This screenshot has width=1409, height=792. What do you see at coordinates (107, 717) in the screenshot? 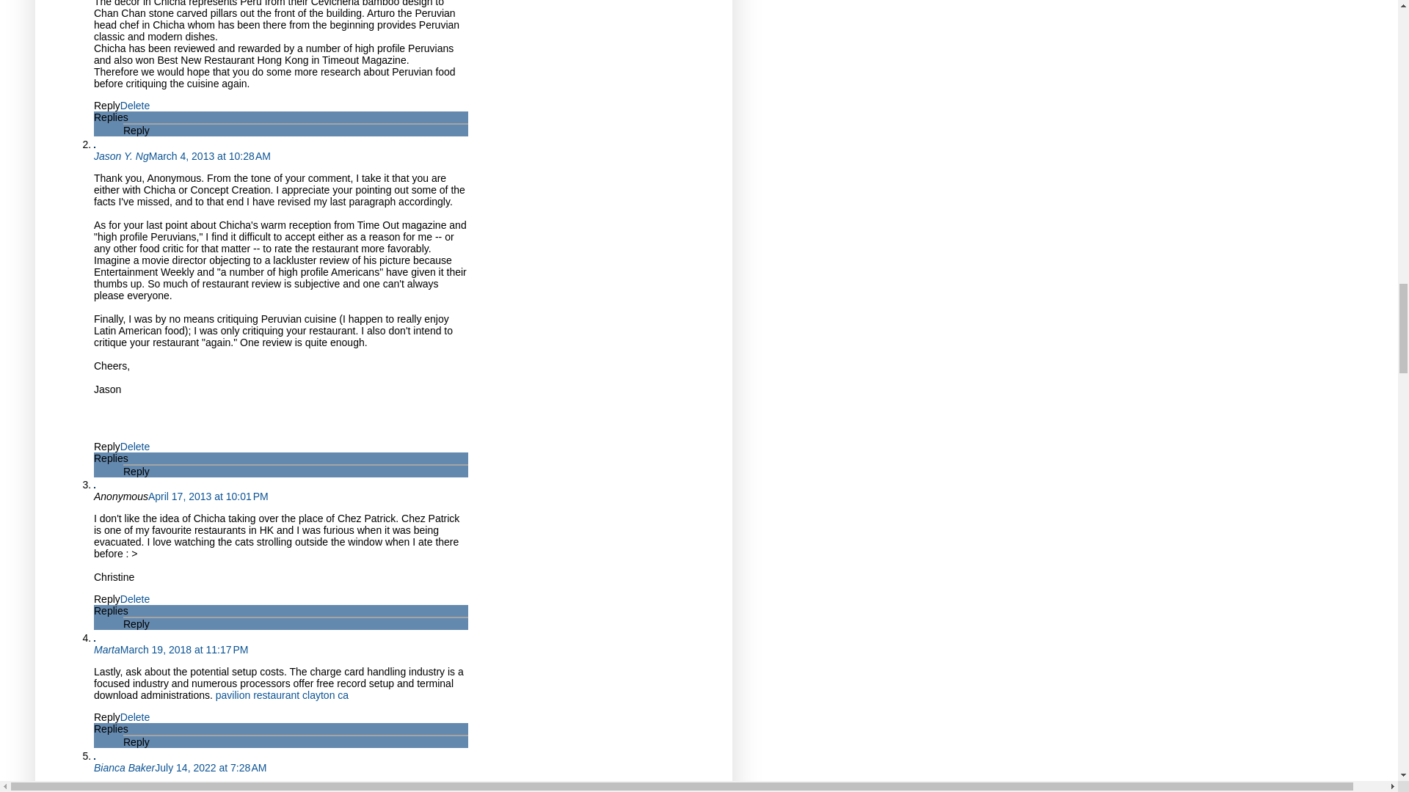
I see `Reply` at bounding box center [107, 717].